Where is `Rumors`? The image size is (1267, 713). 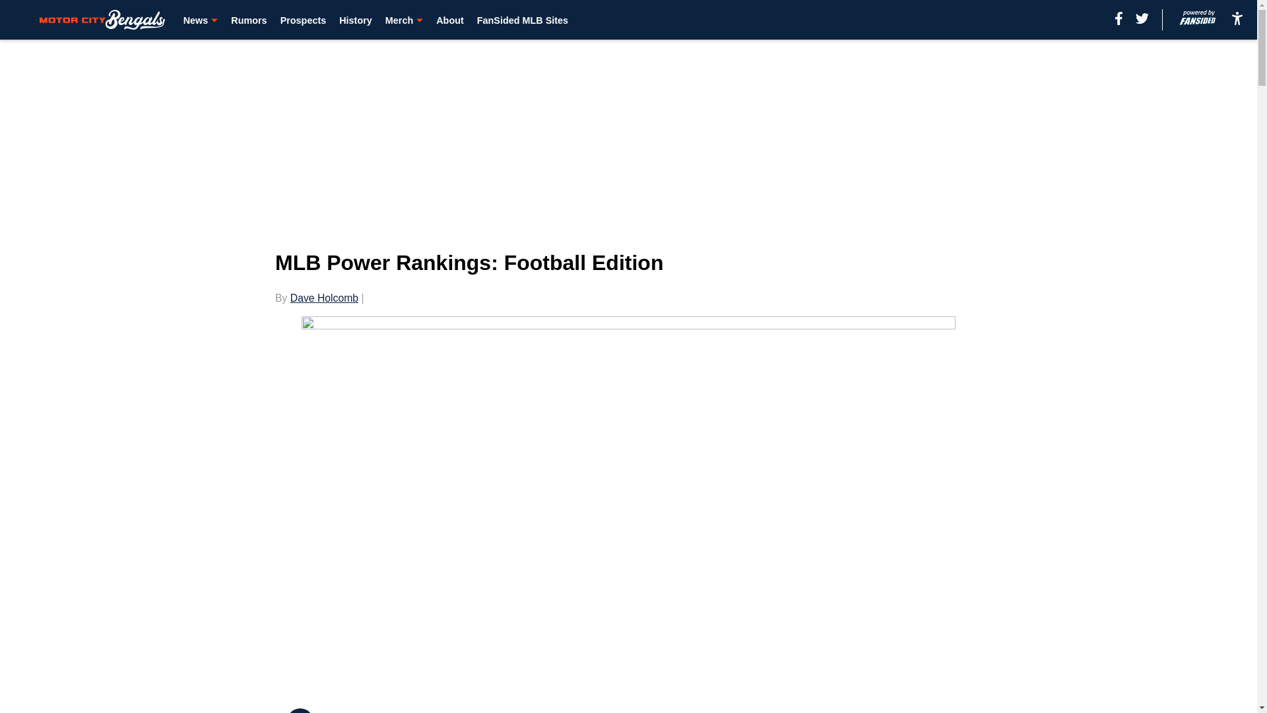 Rumors is located at coordinates (248, 20).